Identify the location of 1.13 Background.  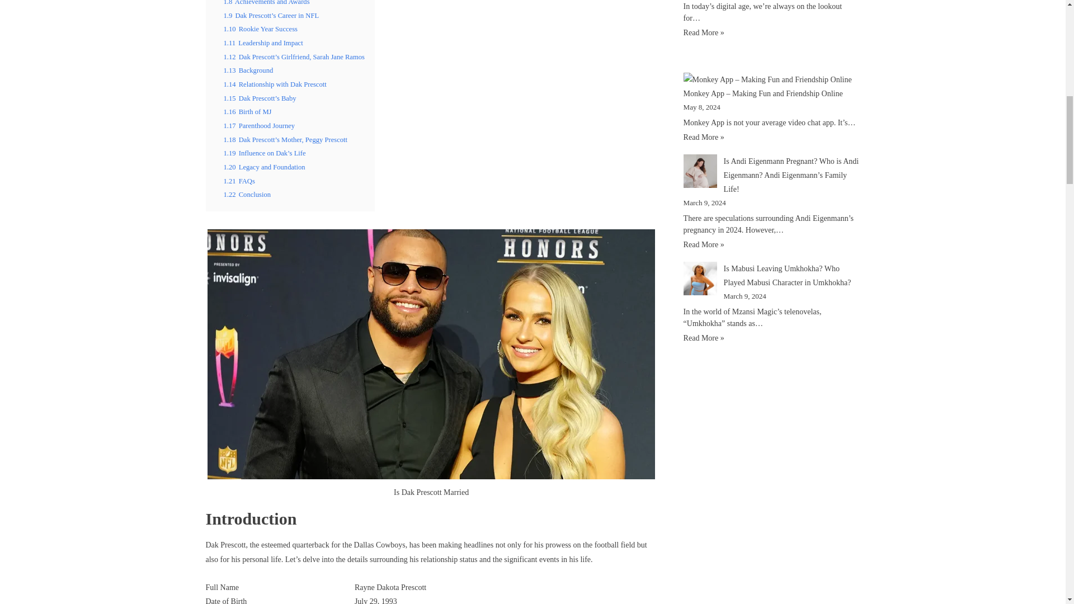
(248, 70).